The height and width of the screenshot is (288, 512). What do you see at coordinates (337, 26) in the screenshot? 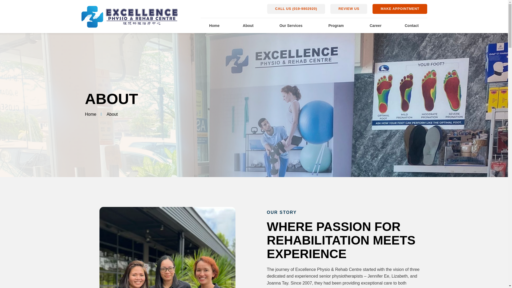
I see `Program` at bounding box center [337, 26].